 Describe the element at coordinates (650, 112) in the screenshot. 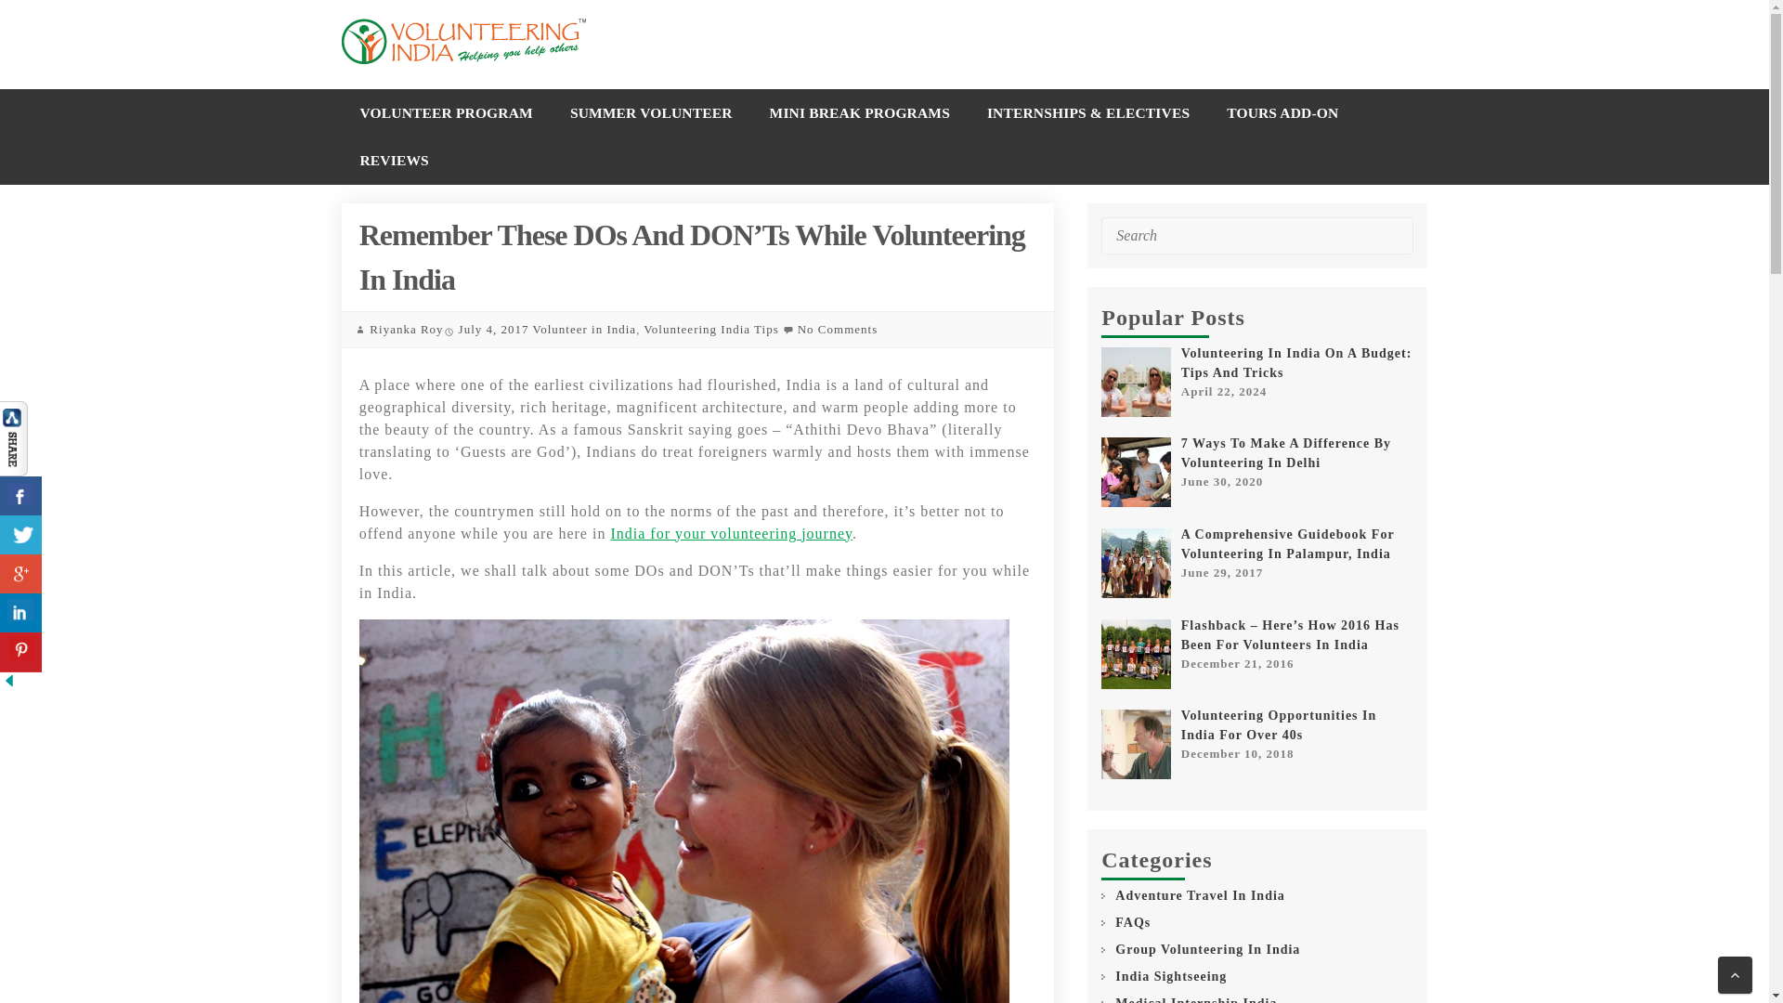

I see `SUMMER VOLUNTEER` at that location.